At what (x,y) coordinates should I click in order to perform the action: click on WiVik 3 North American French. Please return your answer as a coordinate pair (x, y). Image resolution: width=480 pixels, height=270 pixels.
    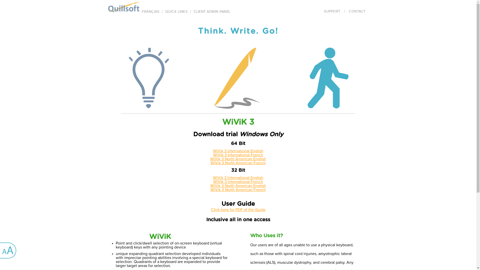
    Looking at the image, I should click on (238, 163).